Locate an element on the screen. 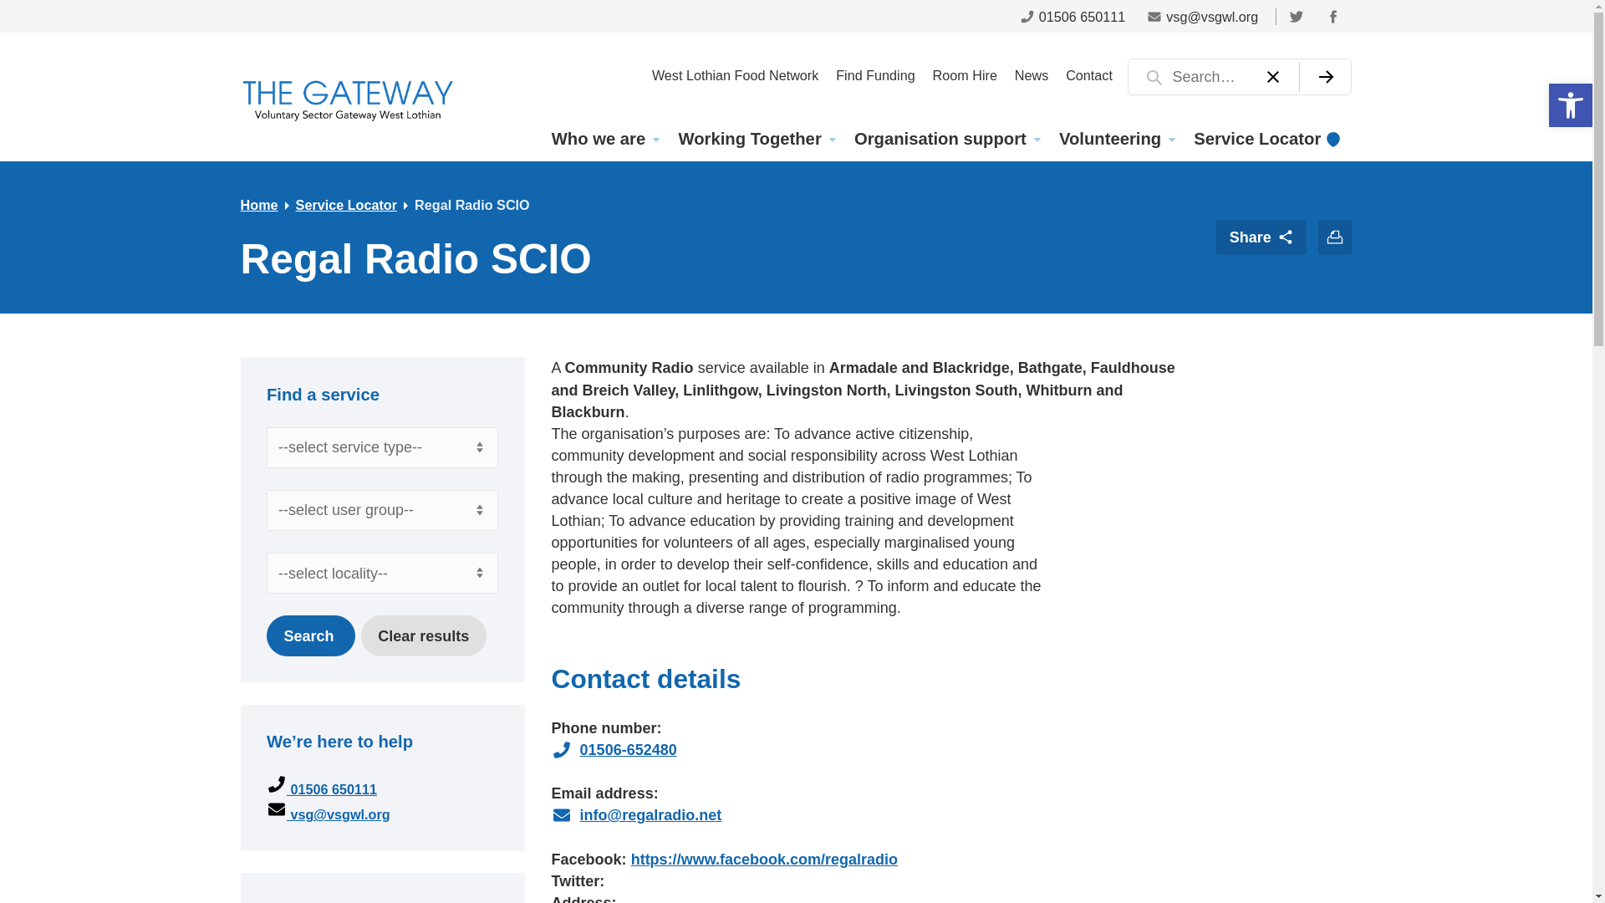  Find Funding is located at coordinates (876, 74).